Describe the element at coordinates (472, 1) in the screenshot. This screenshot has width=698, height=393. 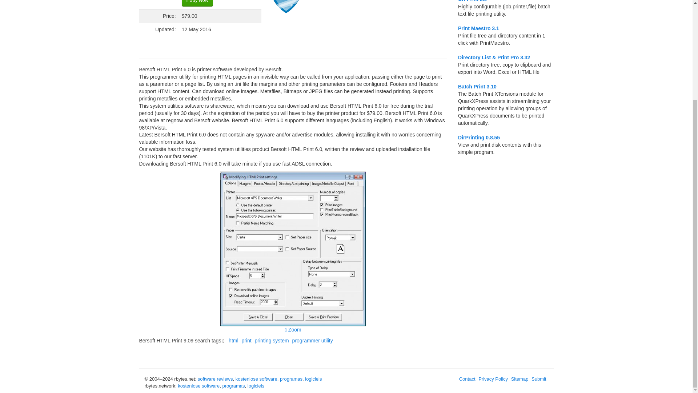
I see `CR Print 2.0` at that location.